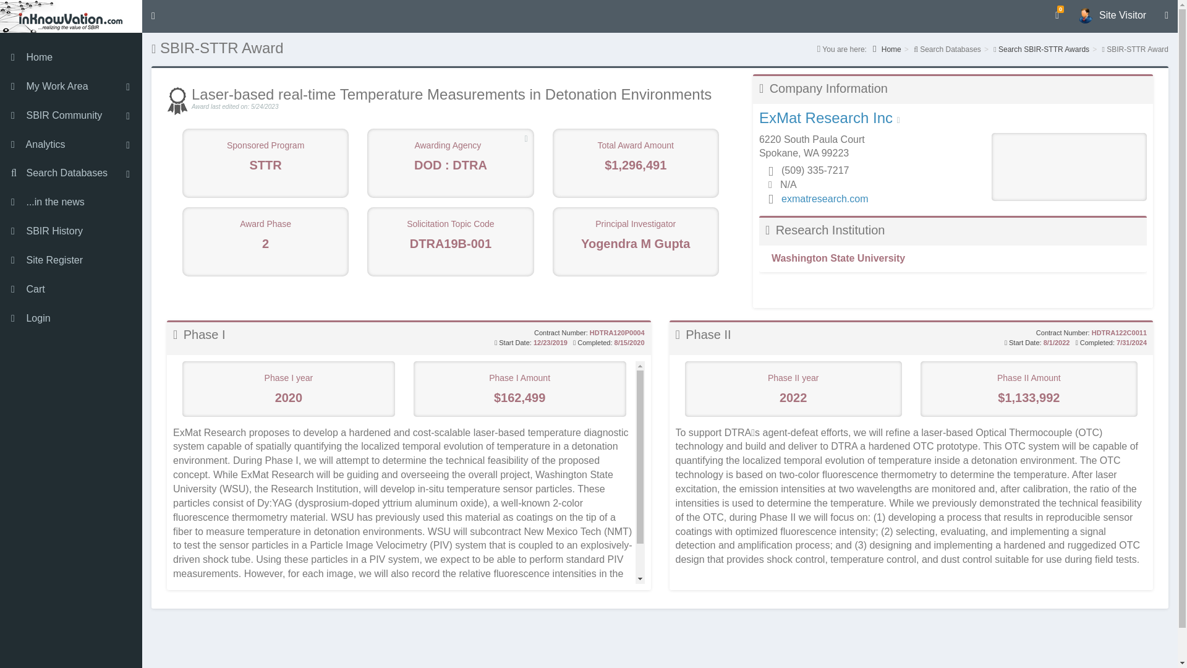 Image resolution: width=1187 pixels, height=668 pixels. What do you see at coordinates (71, 231) in the screenshot?
I see `SBIR History` at bounding box center [71, 231].